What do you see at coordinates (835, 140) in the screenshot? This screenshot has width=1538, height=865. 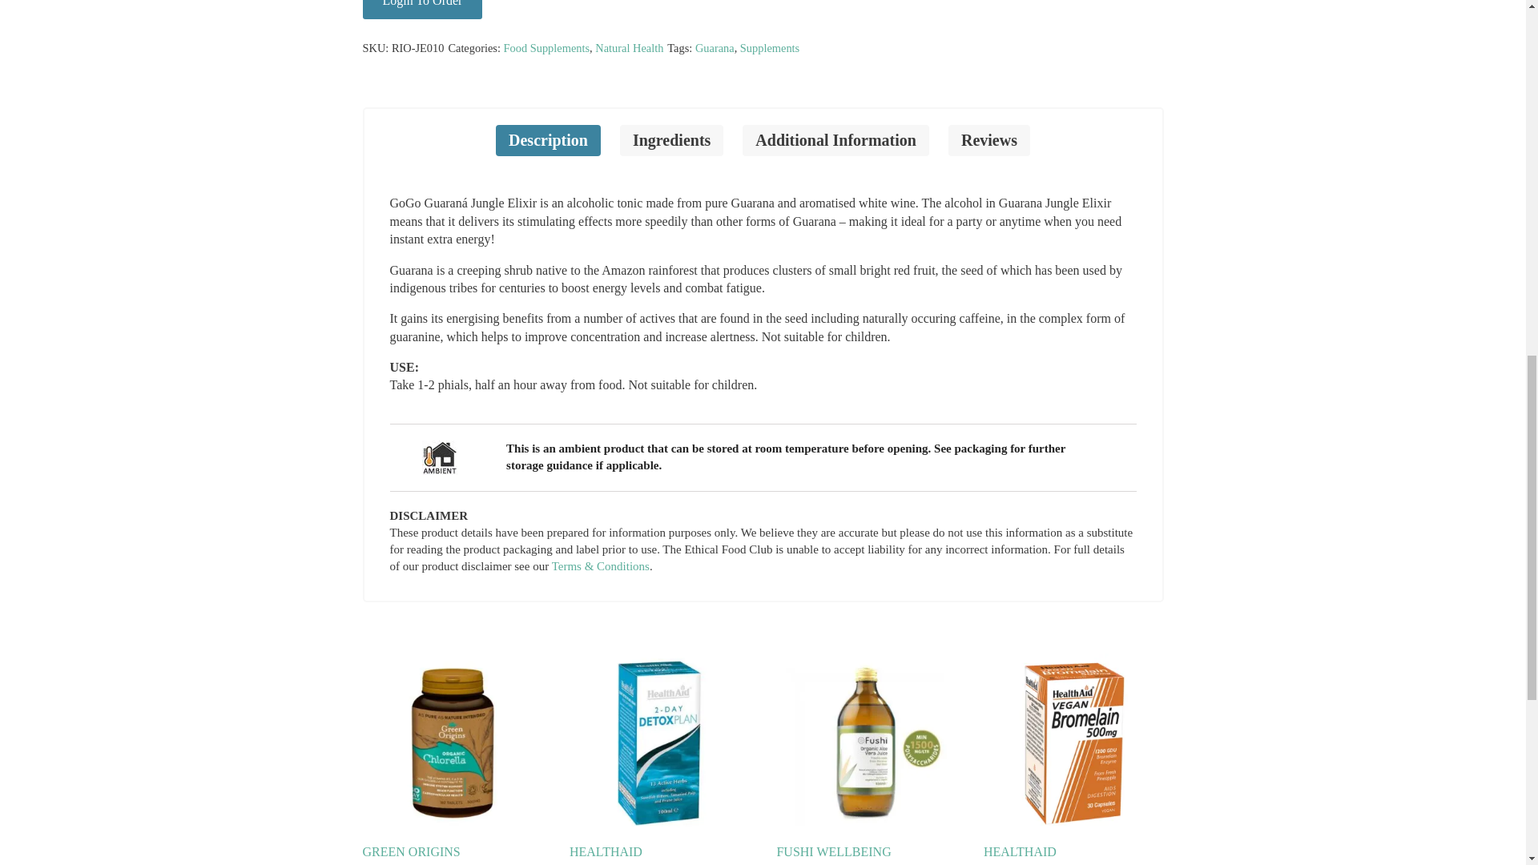 I see `Additional Information` at bounding box center [835, 140].